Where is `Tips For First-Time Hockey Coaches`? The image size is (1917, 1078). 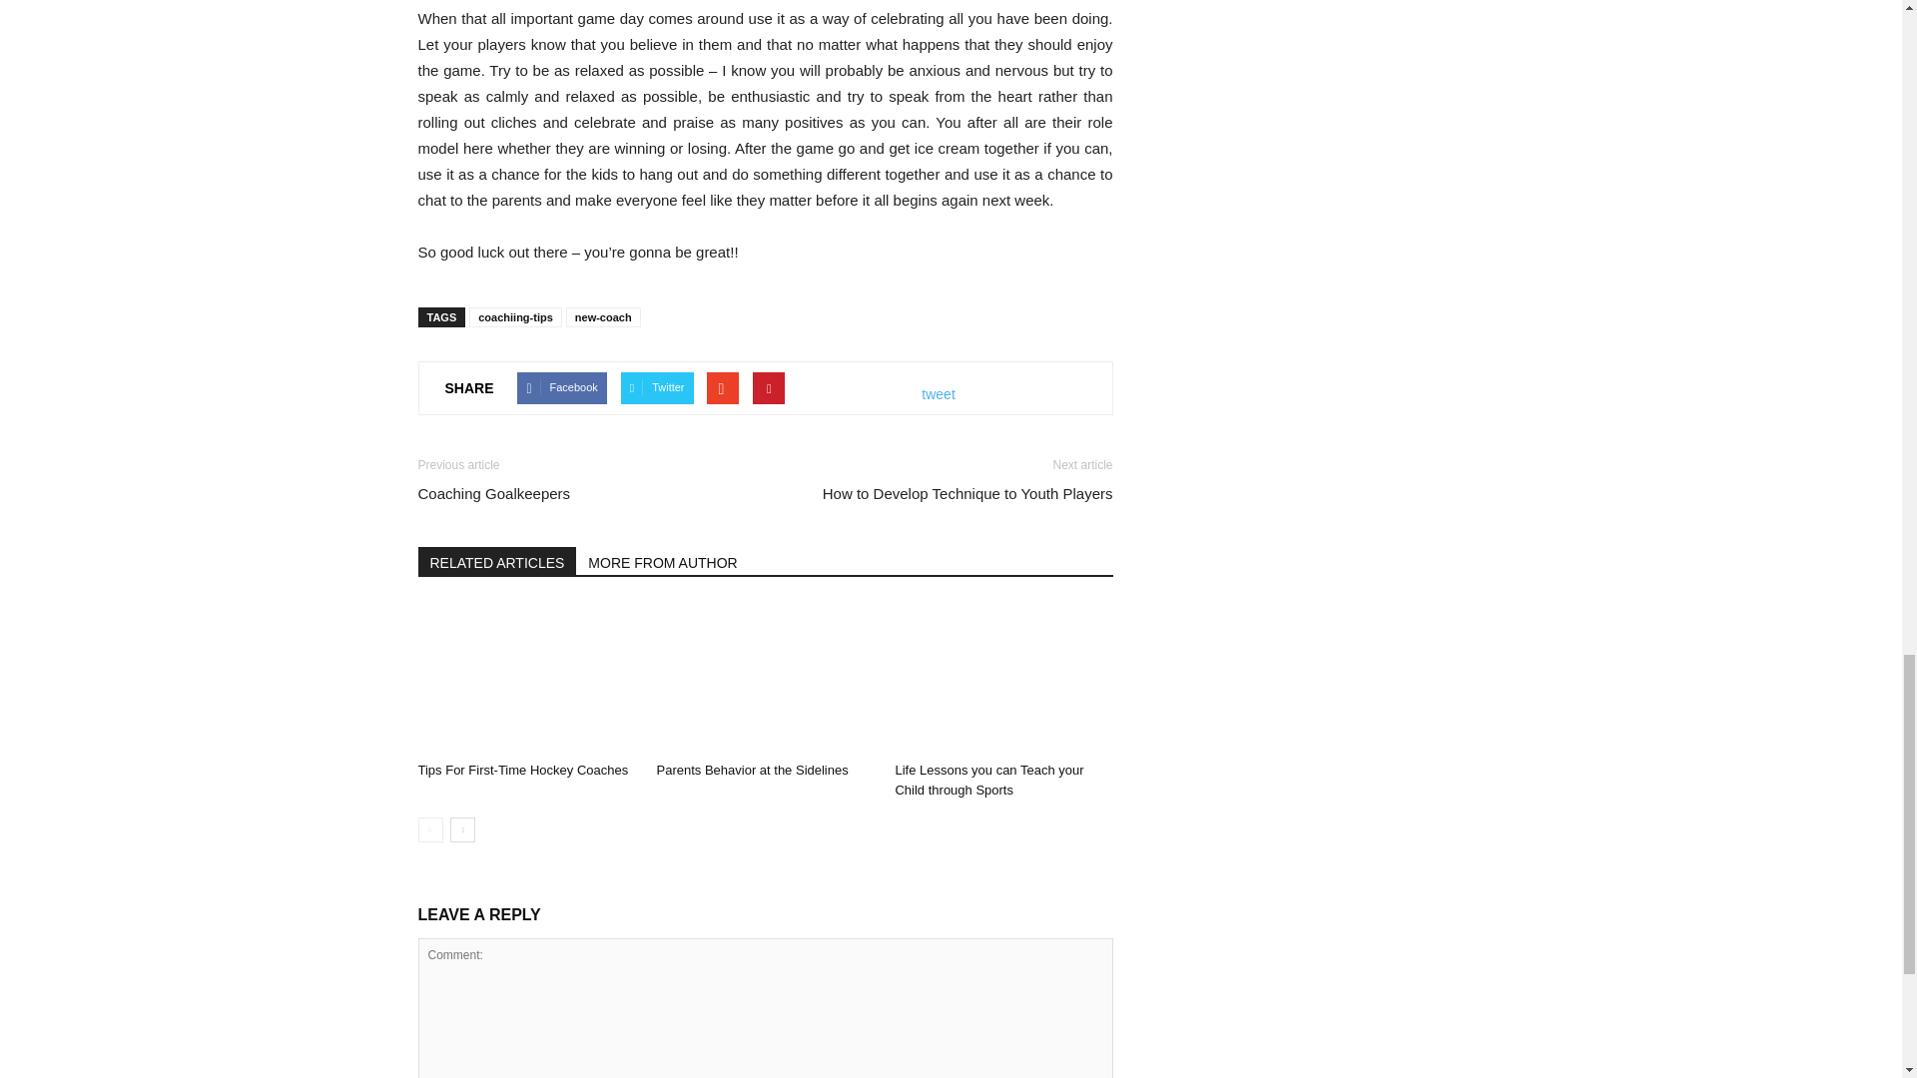 Tips For First-Time Hockey Coaches is located at coordinates (525, 678).